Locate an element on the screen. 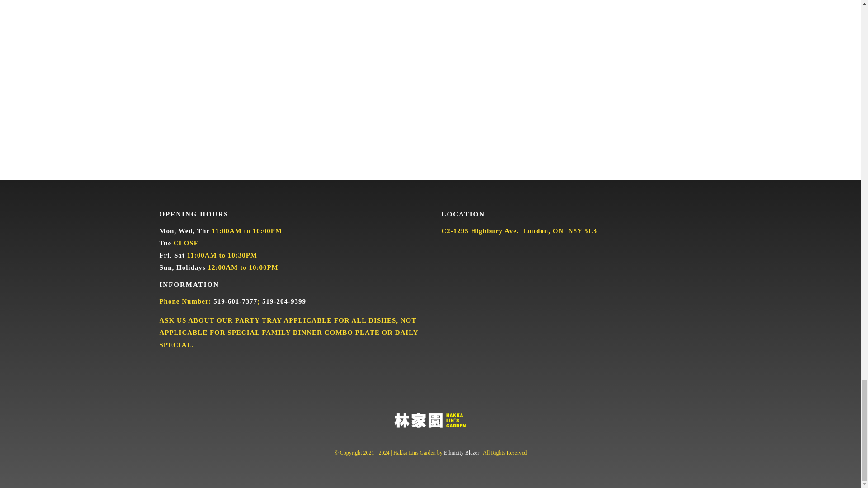 The image size is (868, 488). 519-204-9399 is located at coordinates (284, 301).